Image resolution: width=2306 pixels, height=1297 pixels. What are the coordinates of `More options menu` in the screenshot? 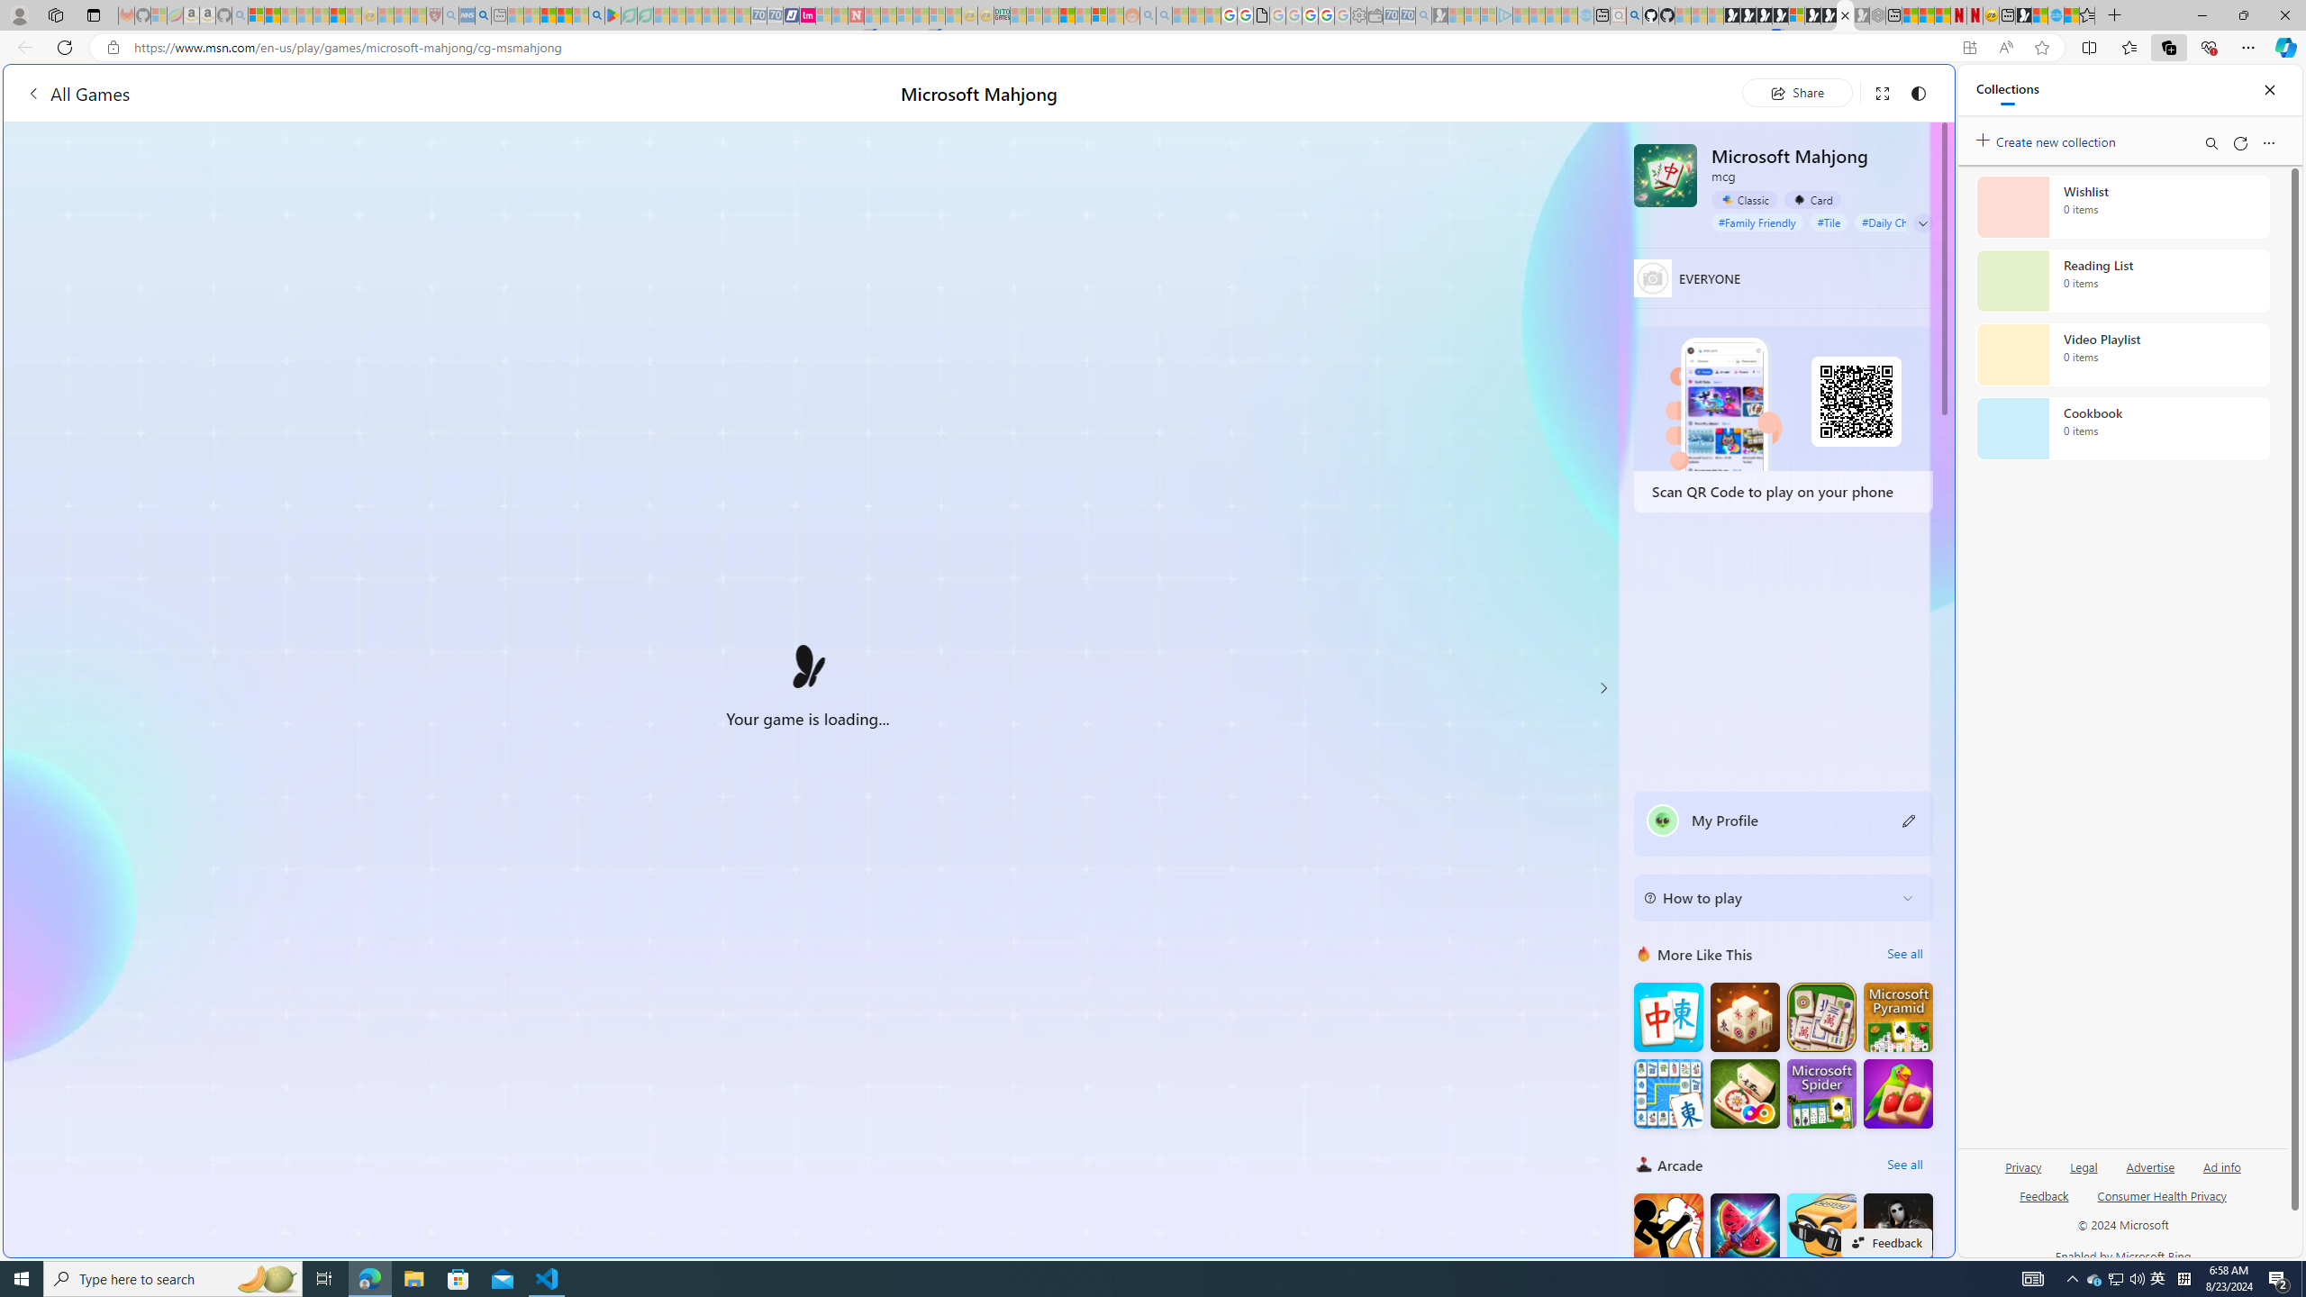 It's located at (2268, 142).